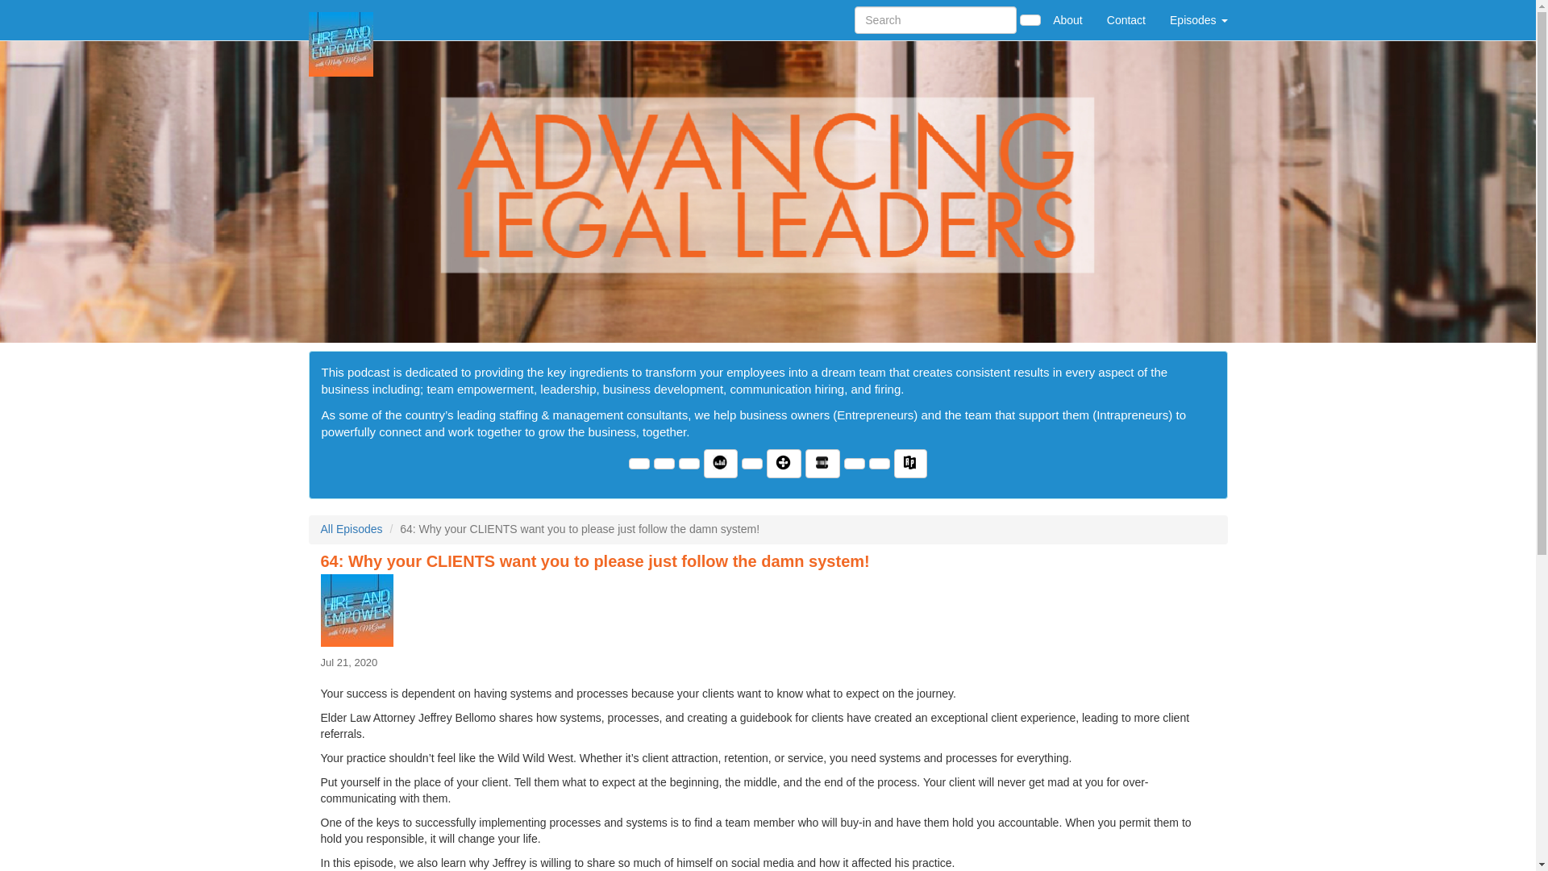 The height and width of the screenshot is (871, 1548). What do you see at coordinates (1067, 19) in the screenshot?
I see `About` at bounding box center [1067, 19].